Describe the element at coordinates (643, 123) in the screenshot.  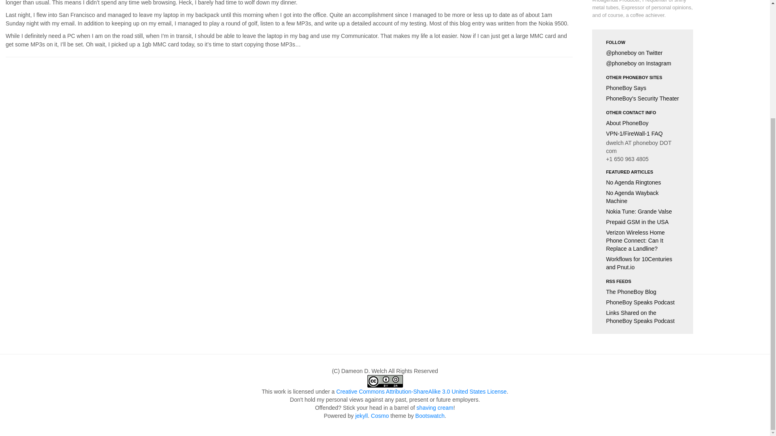
I see `About PhoneBoy` at that location.